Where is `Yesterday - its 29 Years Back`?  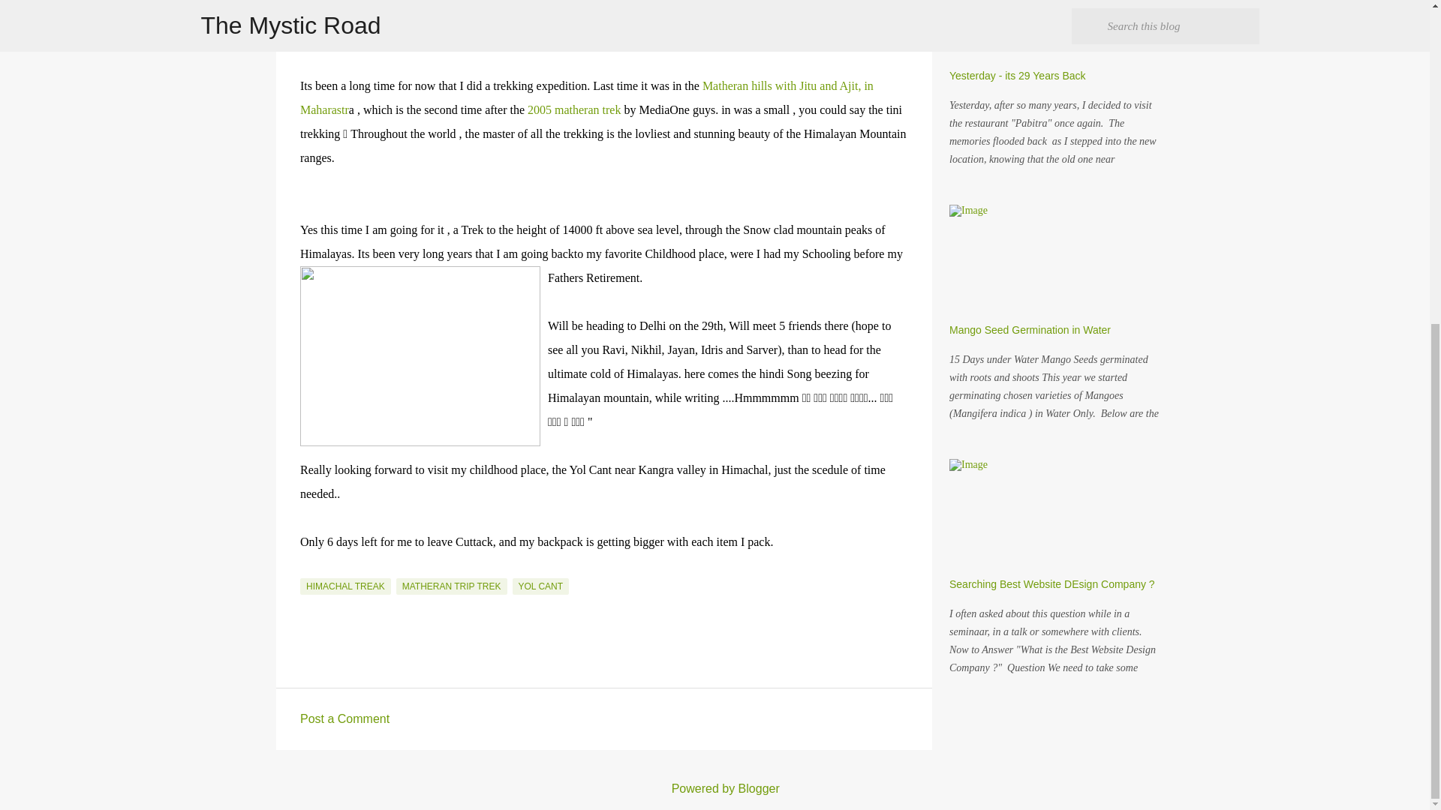 Yesterday - its 29 Years Back is located at coordinates (1018, 75).